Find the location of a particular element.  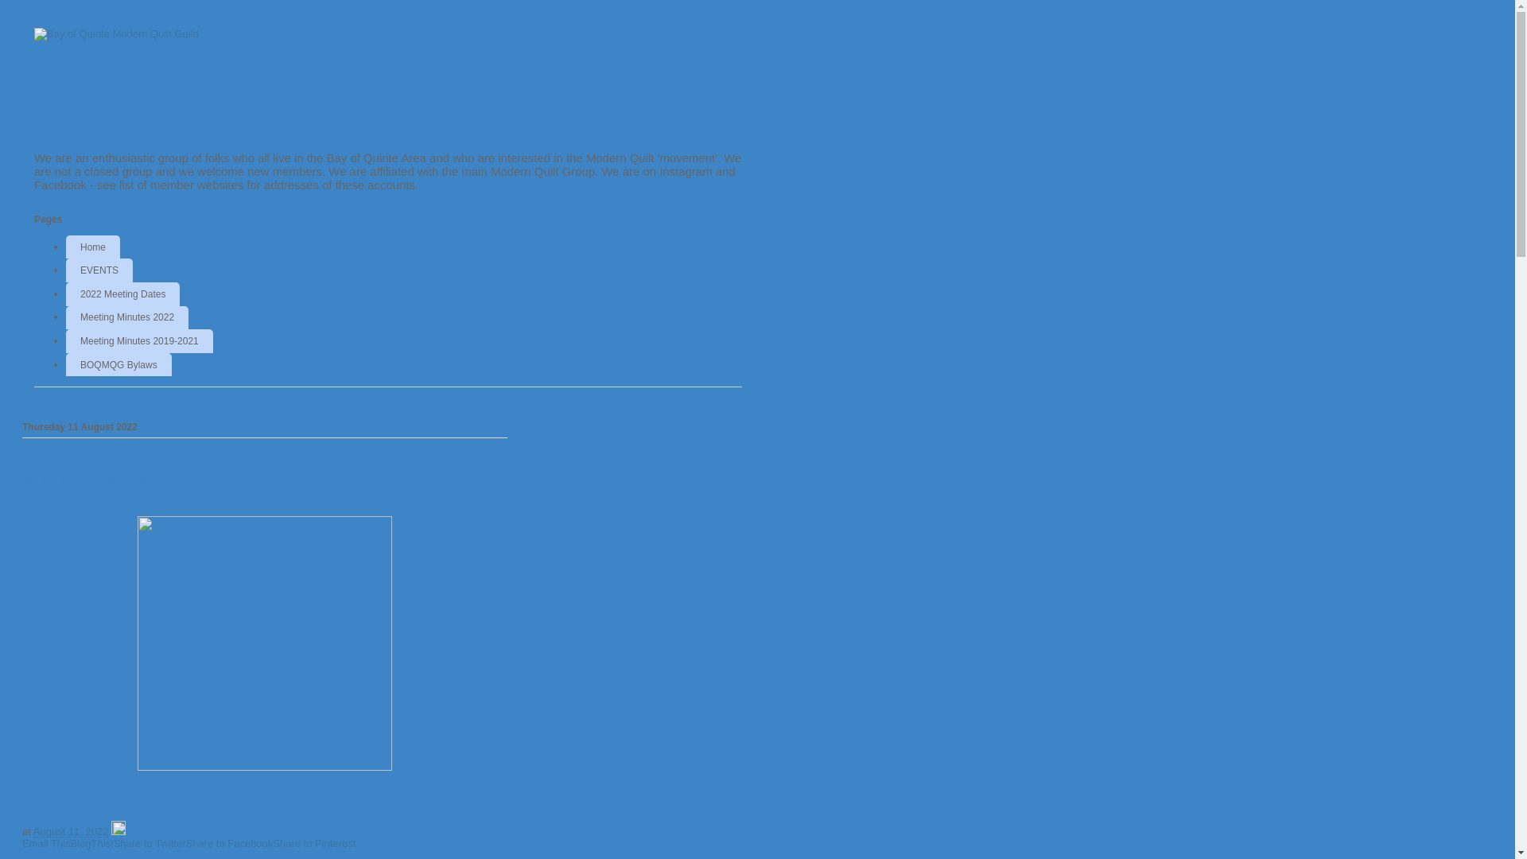

BlogThis! is located at coordinates (91, 843).